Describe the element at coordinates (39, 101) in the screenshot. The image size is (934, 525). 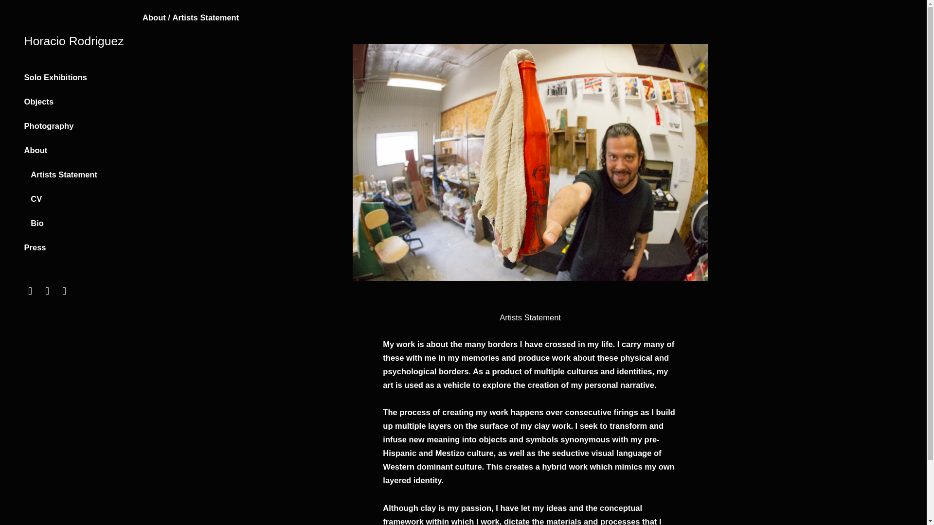
I see `Objects` at that location.